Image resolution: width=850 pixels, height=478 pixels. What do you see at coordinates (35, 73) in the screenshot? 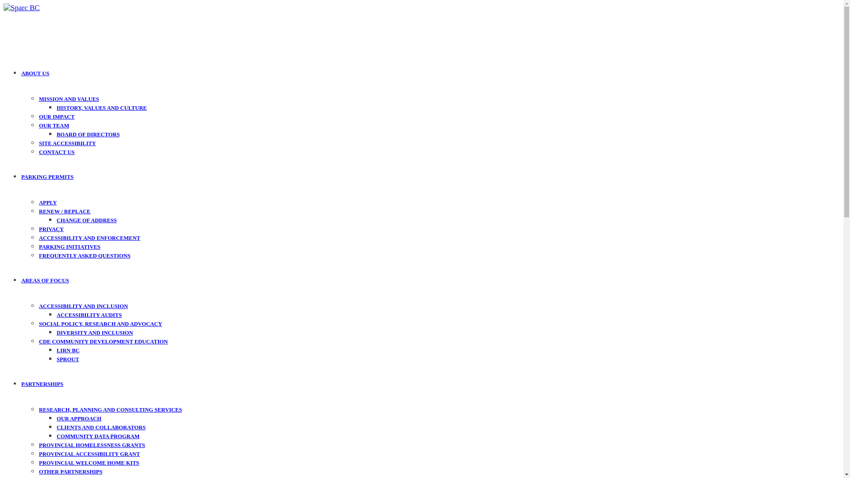
I see `ABOUT US` at bounding box center [35, 73].